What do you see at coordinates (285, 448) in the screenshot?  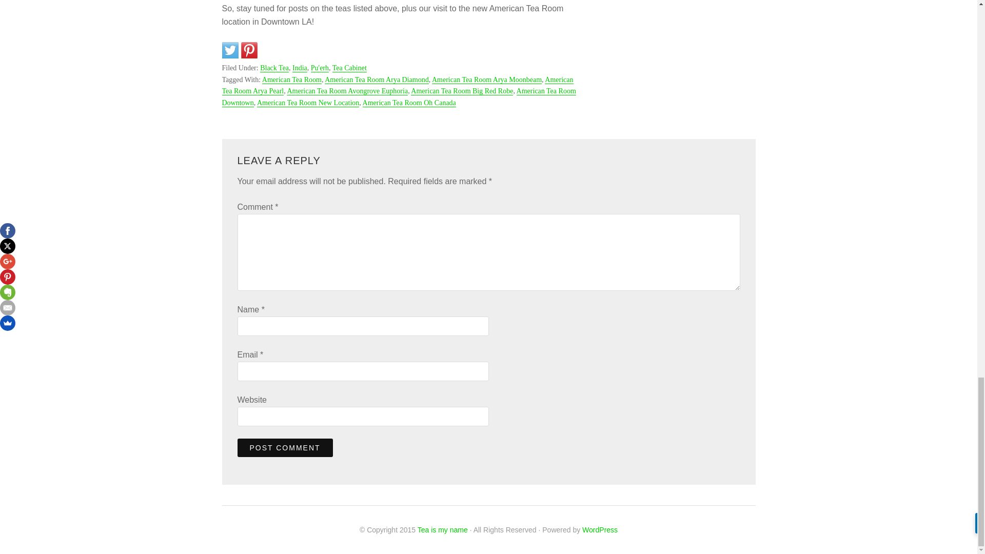 I see `Post Comment` at bounding box center [285, 448].